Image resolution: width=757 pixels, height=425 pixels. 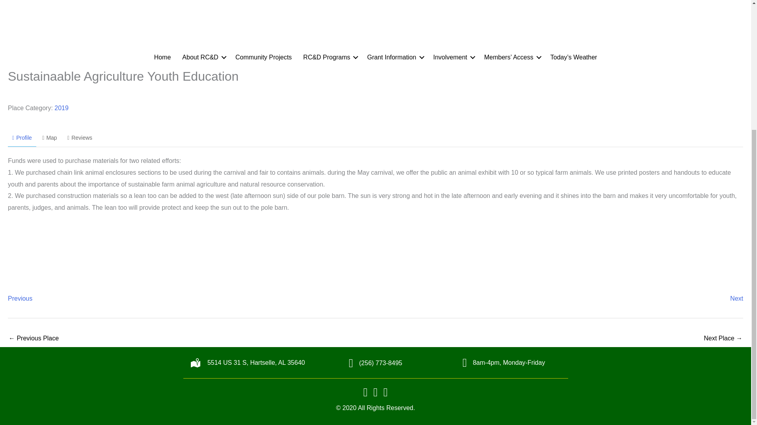 What do you see at coordinates (50, 138) in the screenshot?
I see `Map` at bounding box center [50, 138].